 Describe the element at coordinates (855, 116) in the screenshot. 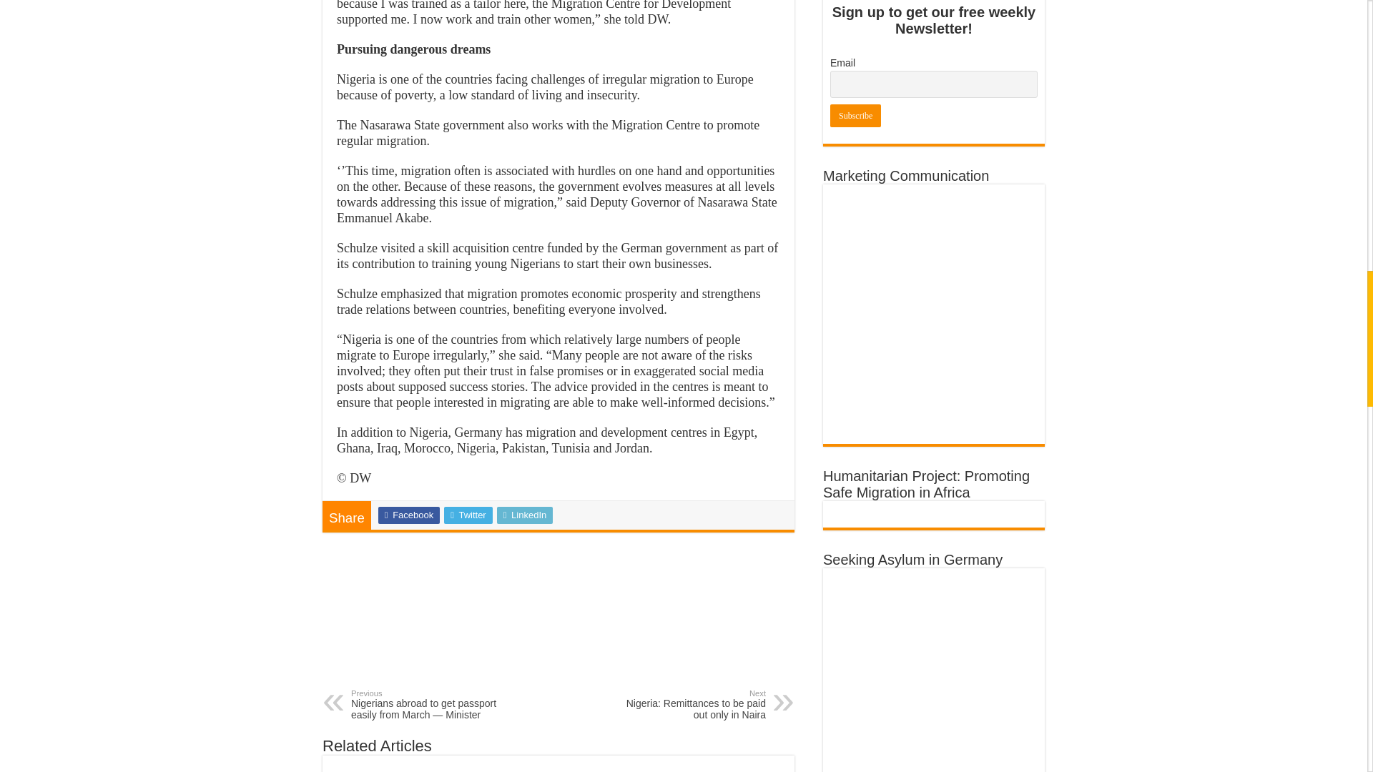

I see `Subscribe` at that location.